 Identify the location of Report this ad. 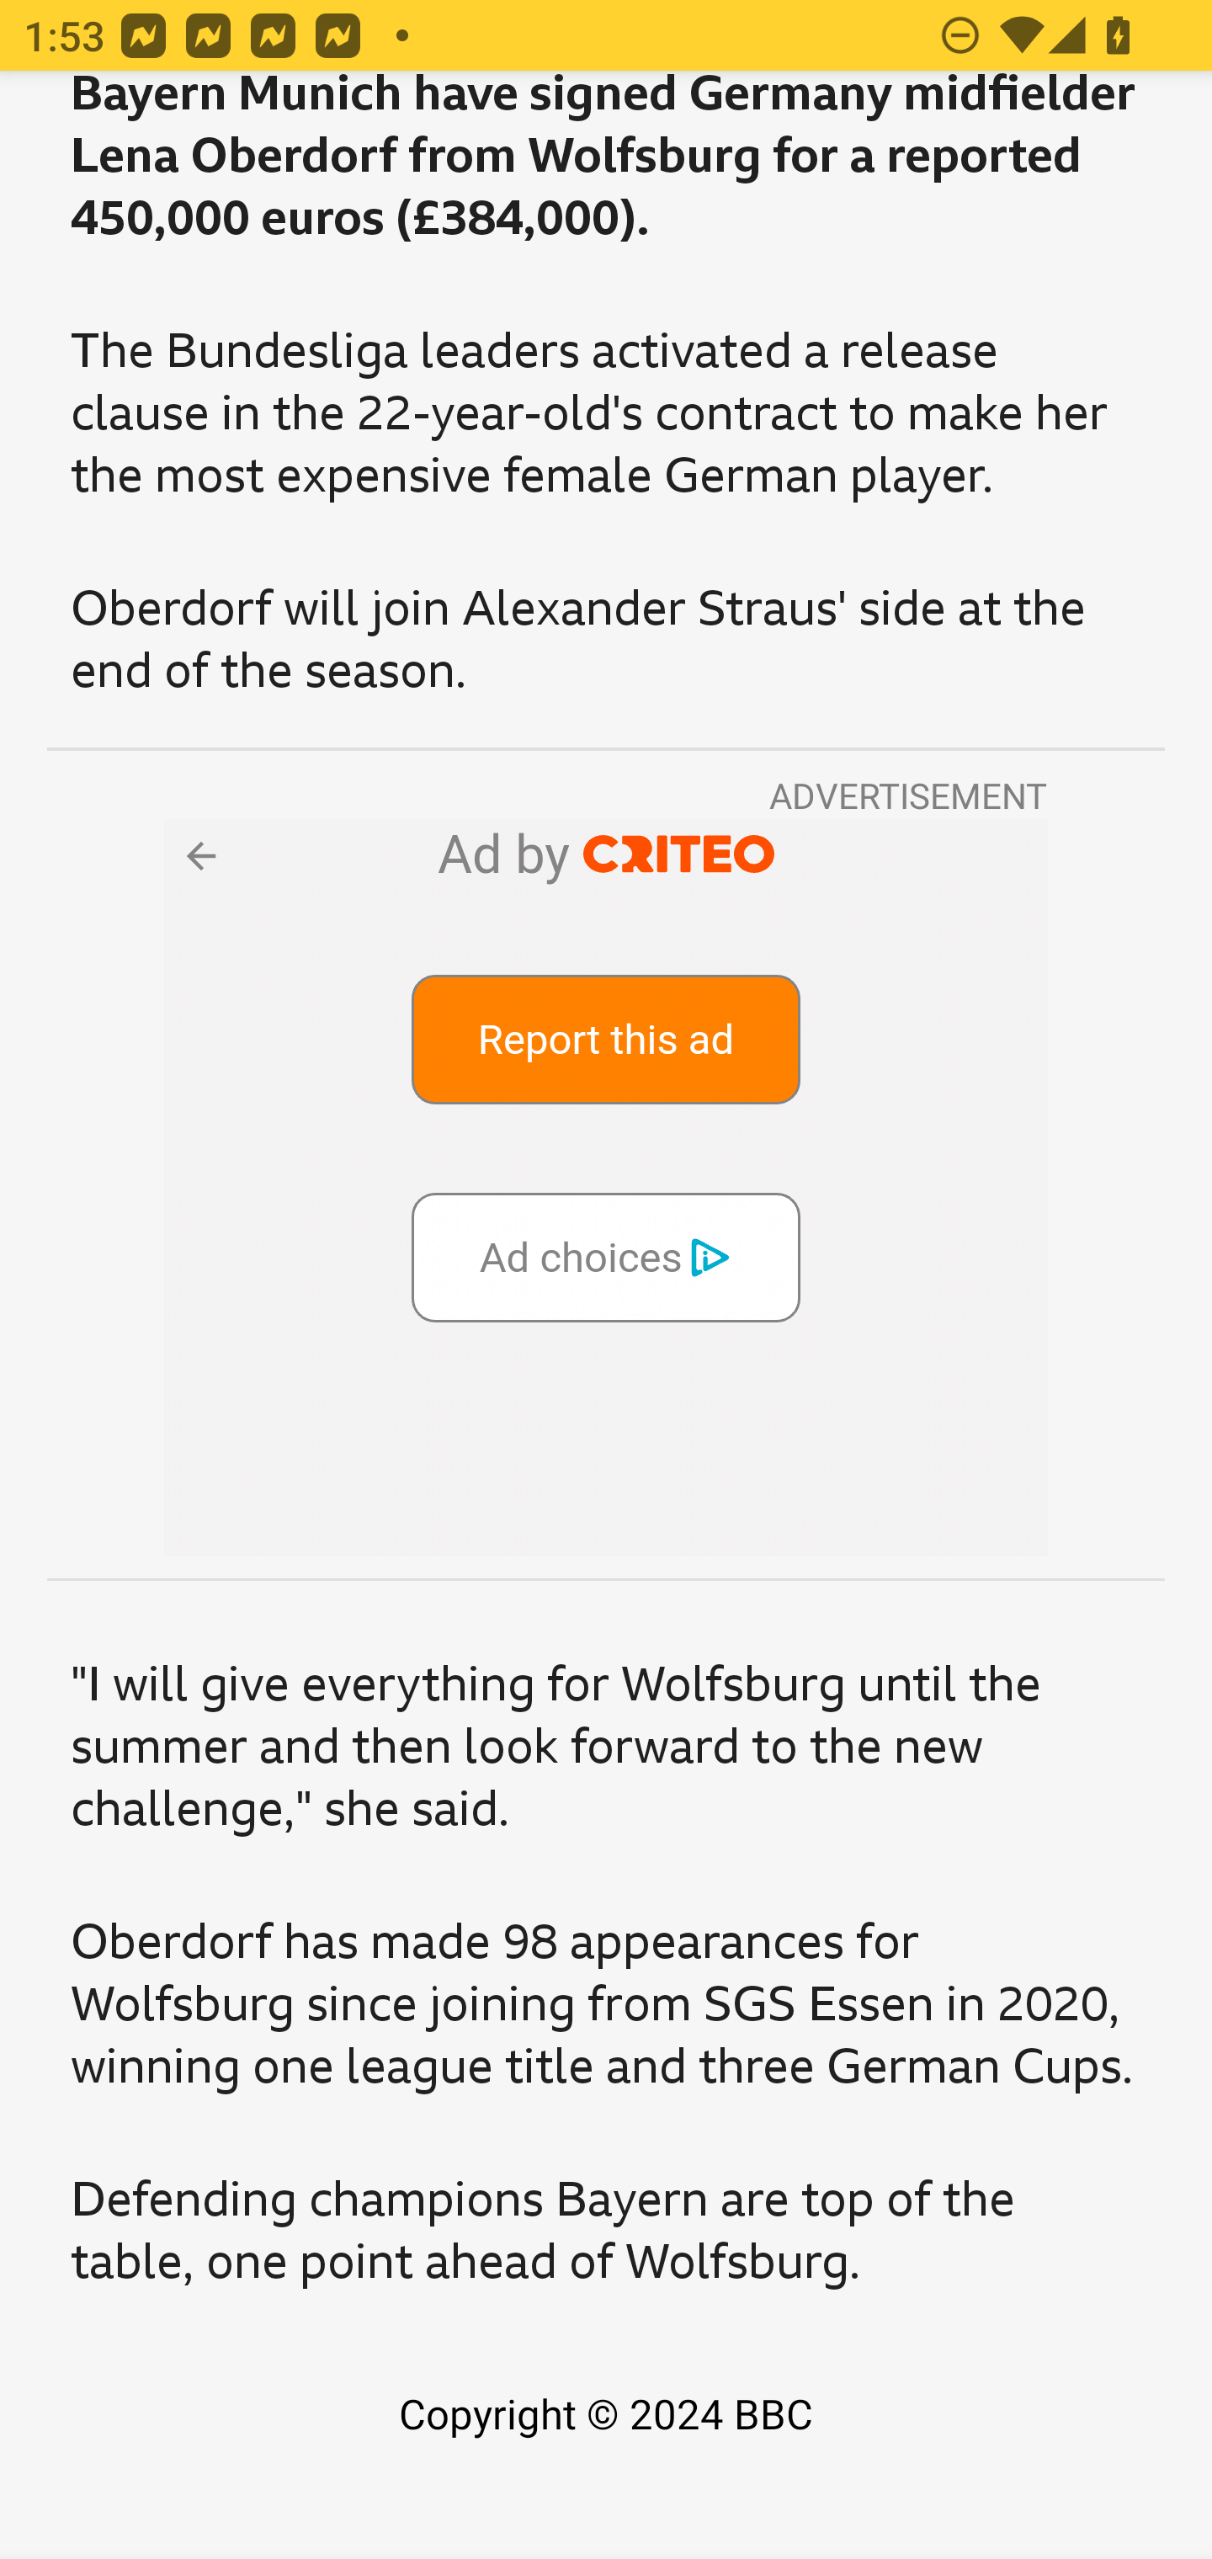
(607, 1039).